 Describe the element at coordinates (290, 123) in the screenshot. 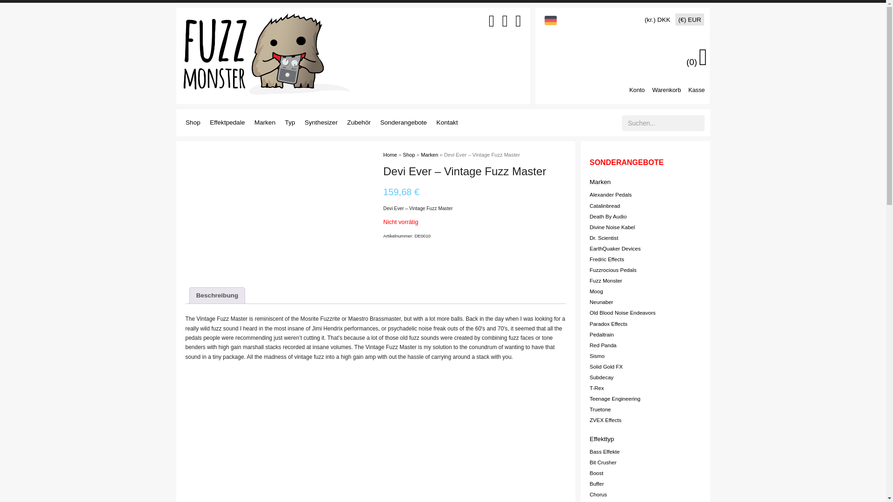

I see `Typ` at that location.